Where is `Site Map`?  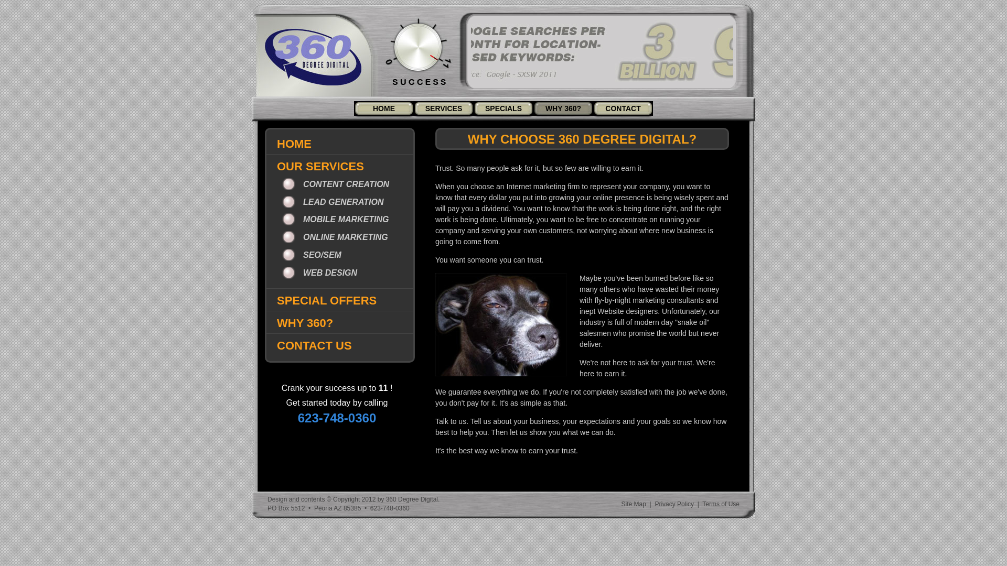 Site Map is located at coordinates (634, 504).